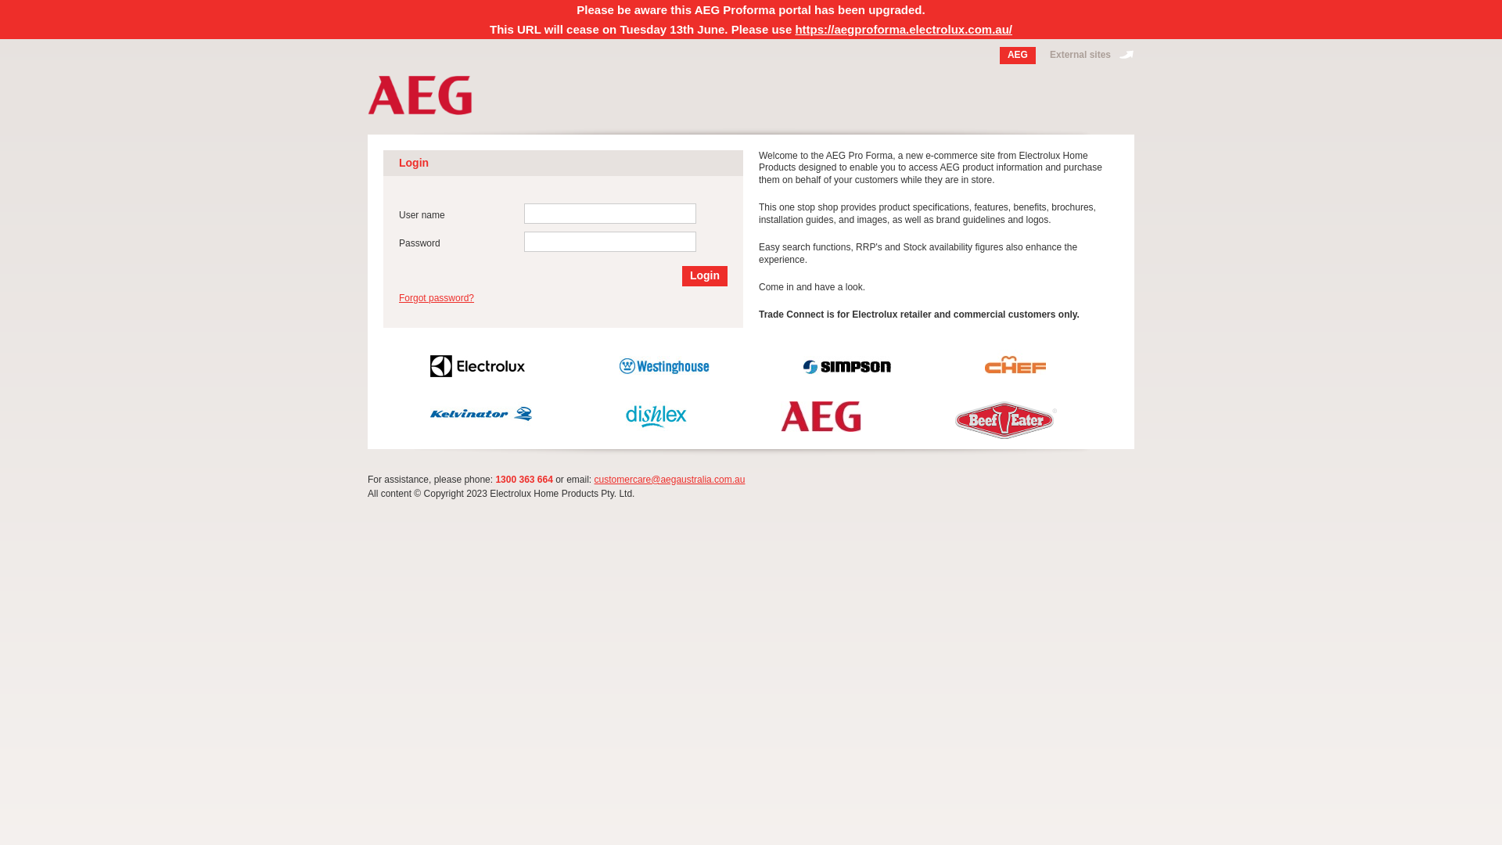  Describe the element at coordinates (705, 276) in the screenshot. I see `Login` at that location.